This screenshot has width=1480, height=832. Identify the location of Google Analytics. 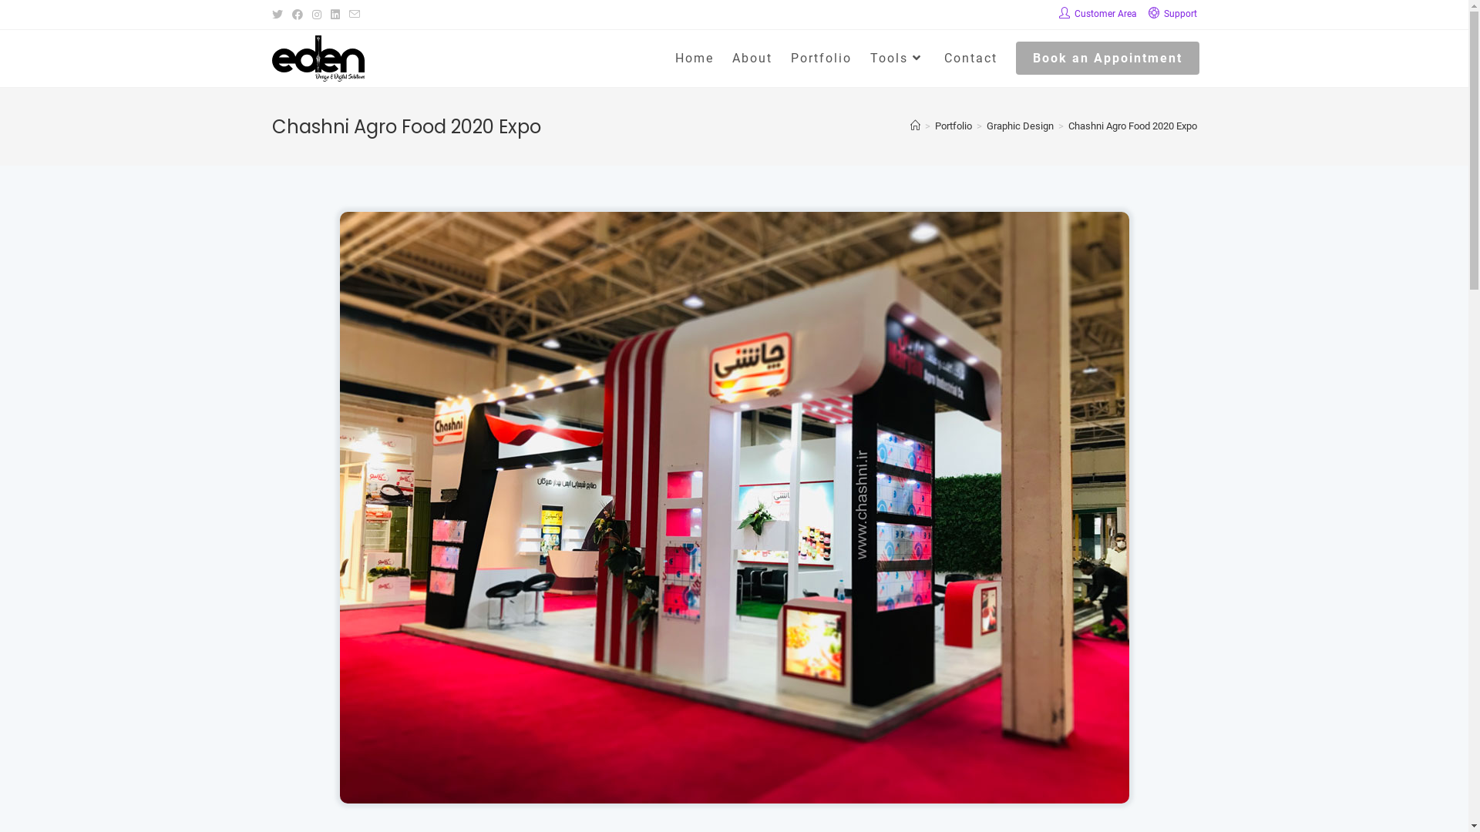
(850, 732).